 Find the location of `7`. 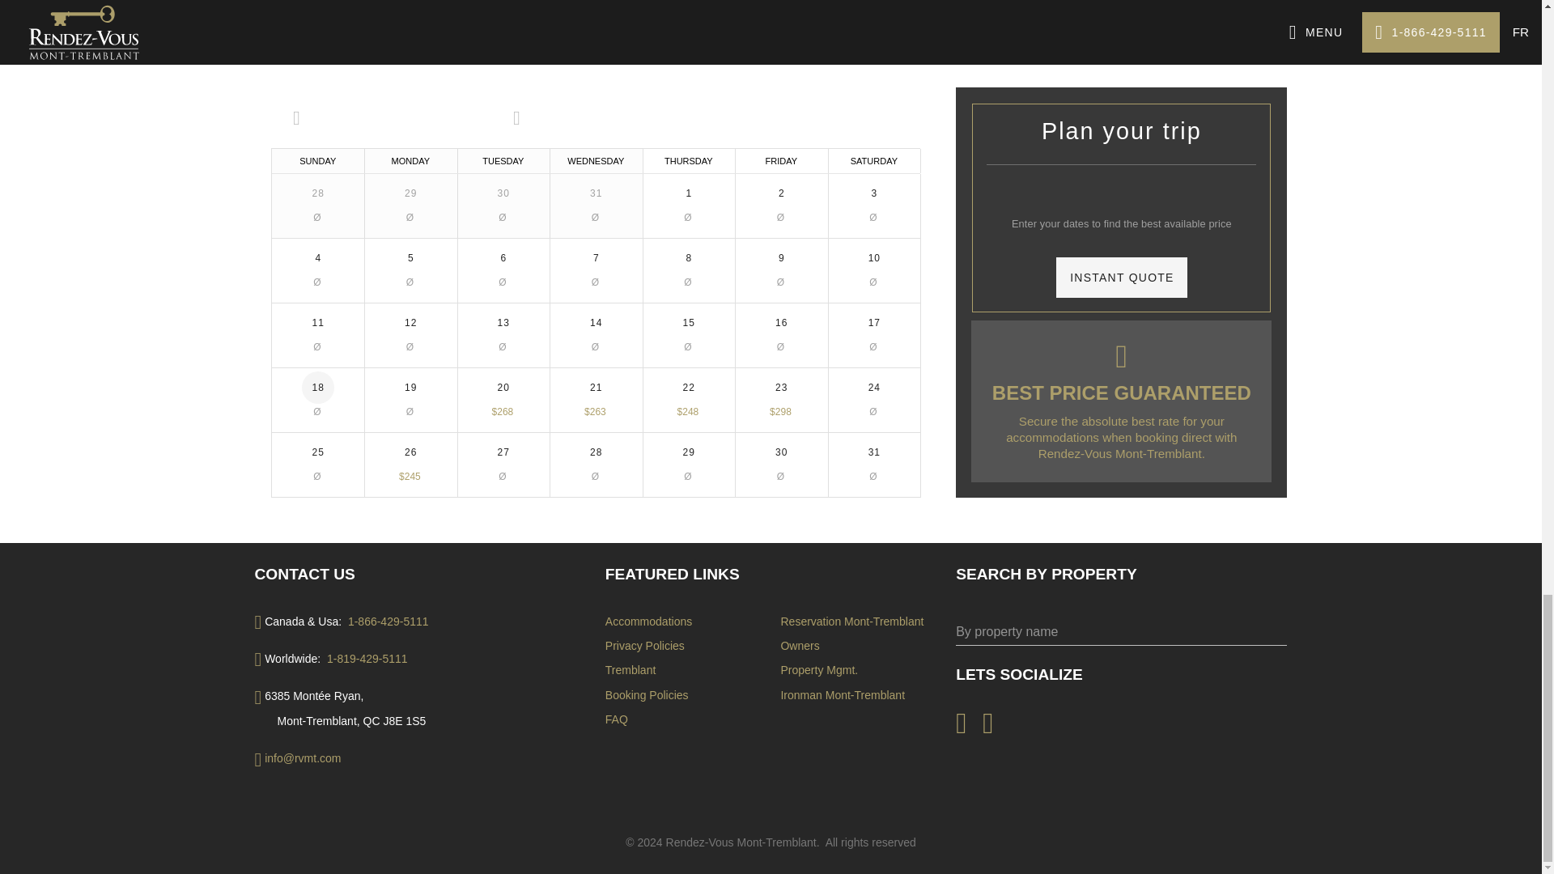

7 is located at coordinates (596, 258).